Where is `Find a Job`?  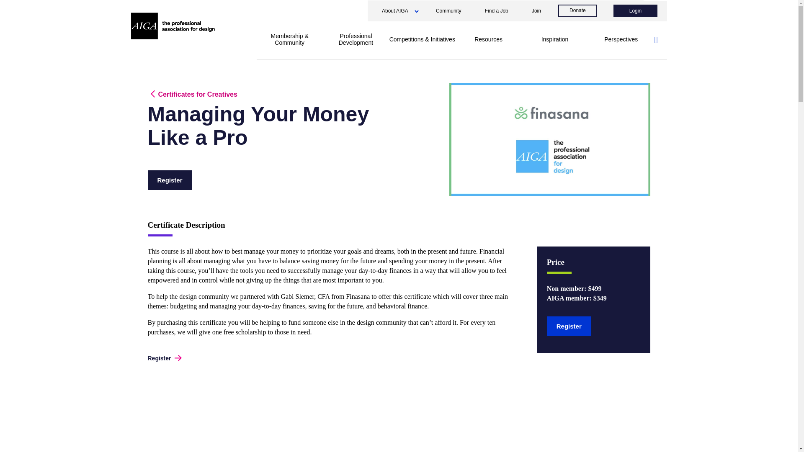
Find a Job is located at coordinates (496, 11).